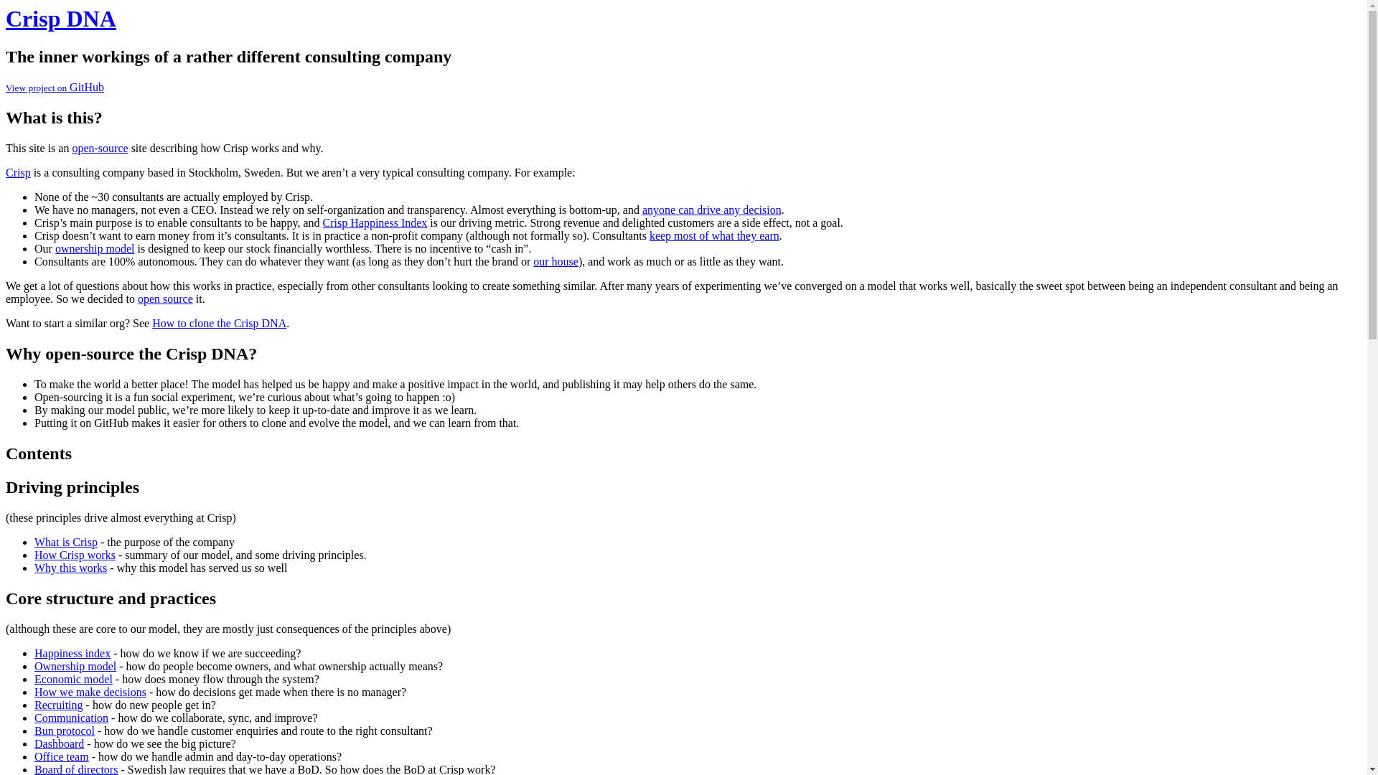  What do you see at coordinates (66, 542) in the screenshot?
I see `What is Crisp` at bounding box center [66, 542].